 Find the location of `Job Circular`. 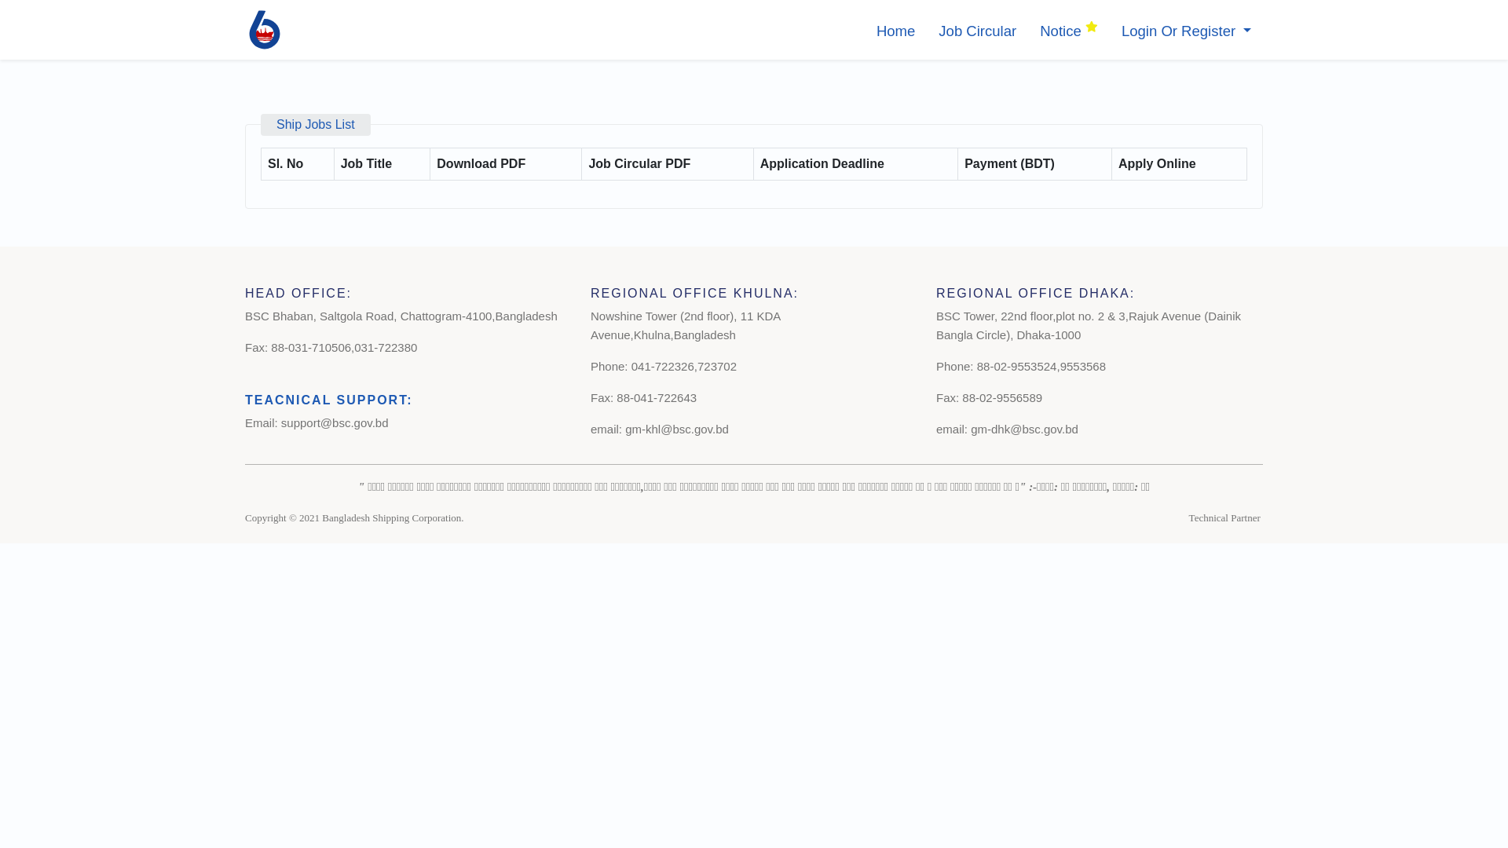

Job Circular is located at coordinates (977, 31).